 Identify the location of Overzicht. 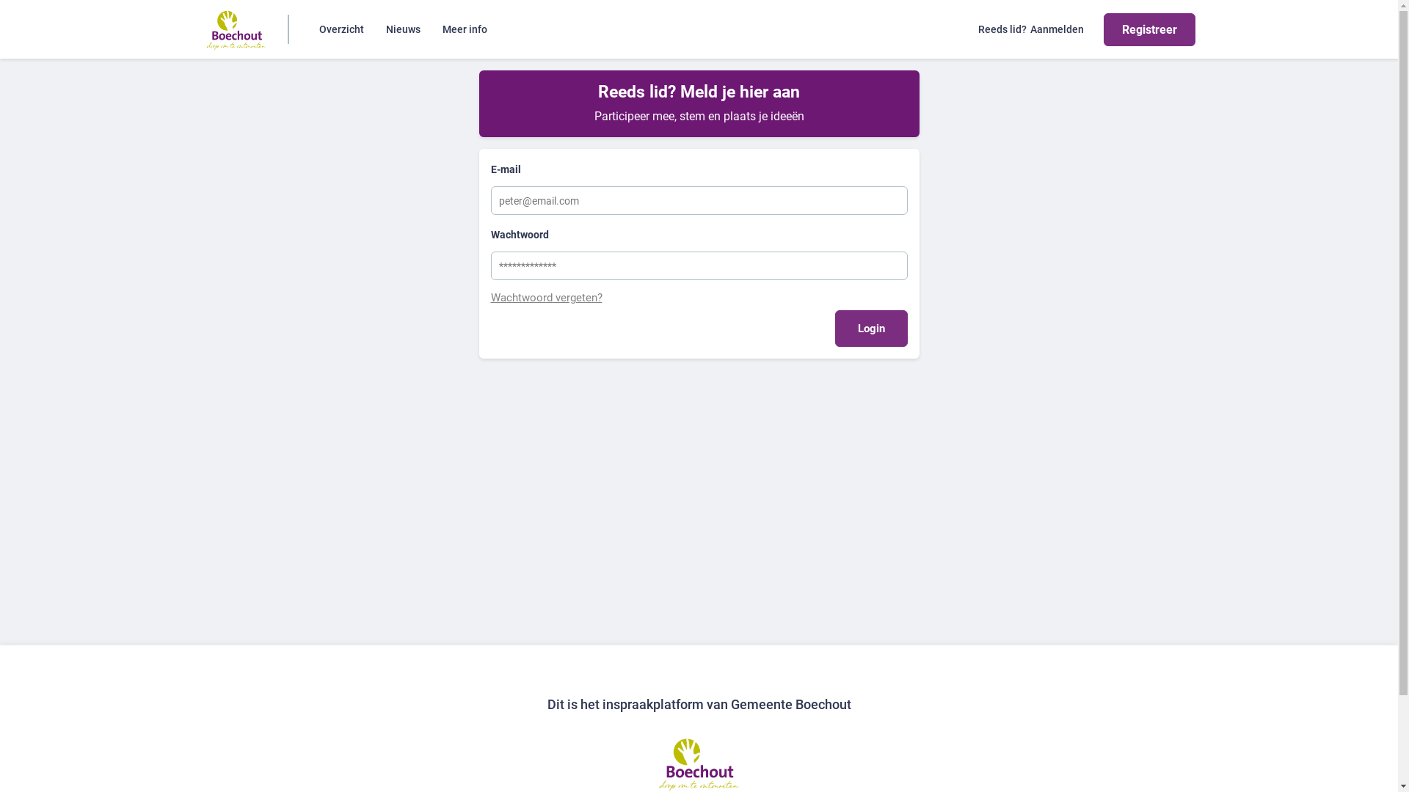
(342, 29).